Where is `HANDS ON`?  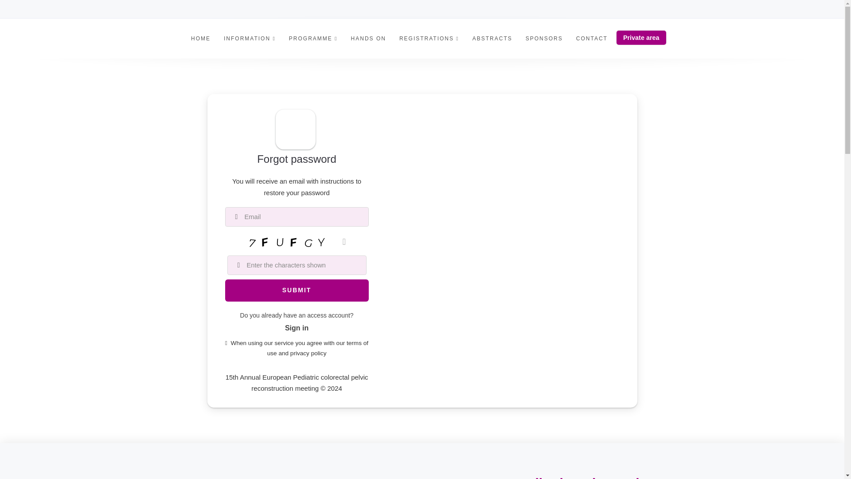
HANDS ON is located at coordinates (368, 38).